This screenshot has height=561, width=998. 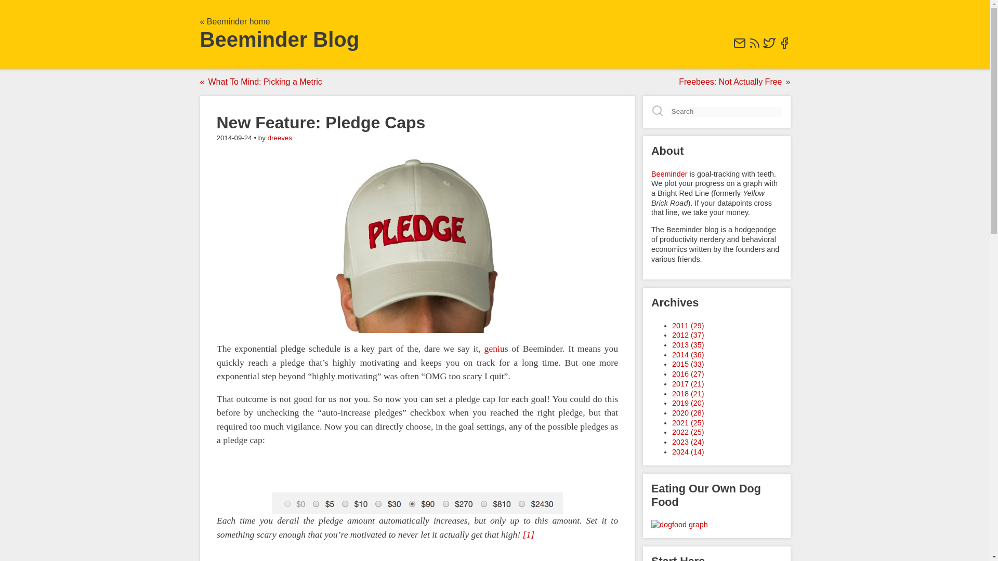 What do you see at coordinates (739, 47) in the screenshot?
I see `Email Notifications` at bounding box center [739, 47].